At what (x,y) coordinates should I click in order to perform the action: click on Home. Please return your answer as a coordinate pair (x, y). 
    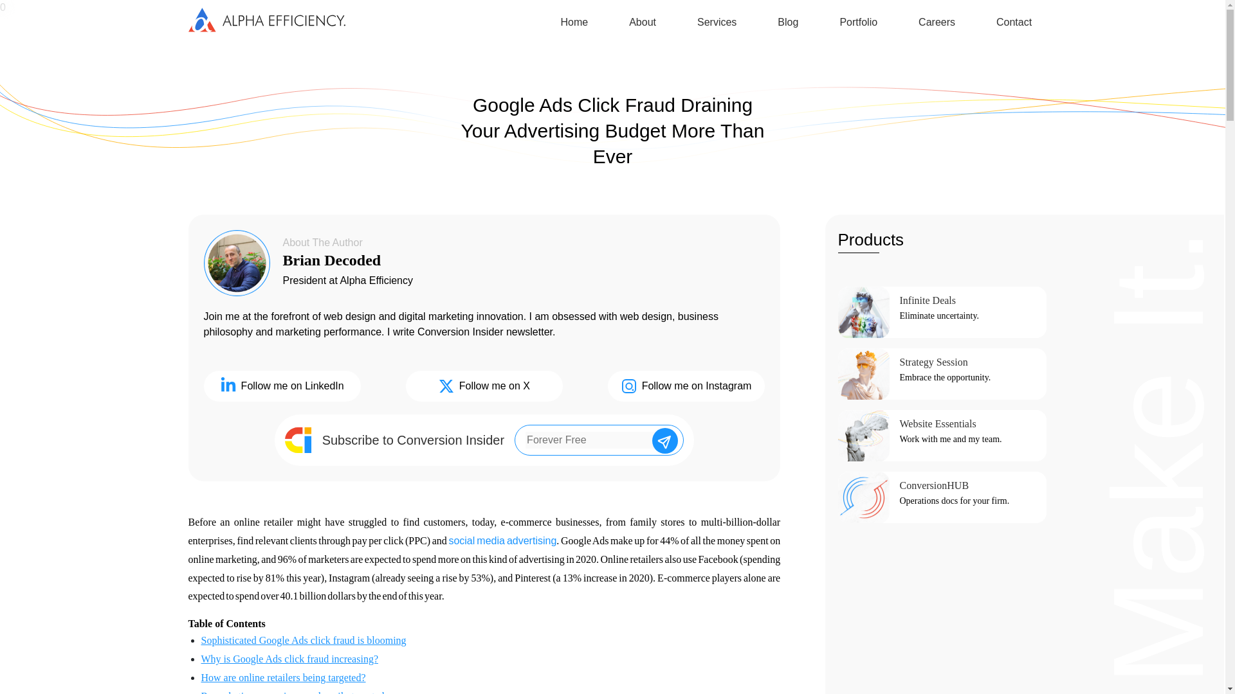
    Looking at the image, I should click on (574, 24).